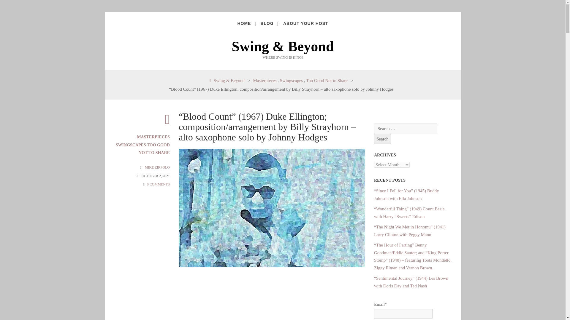 Image resolution: width=570 pixels, height=320 pixels. I want to click on HOME, so click(244, 23).